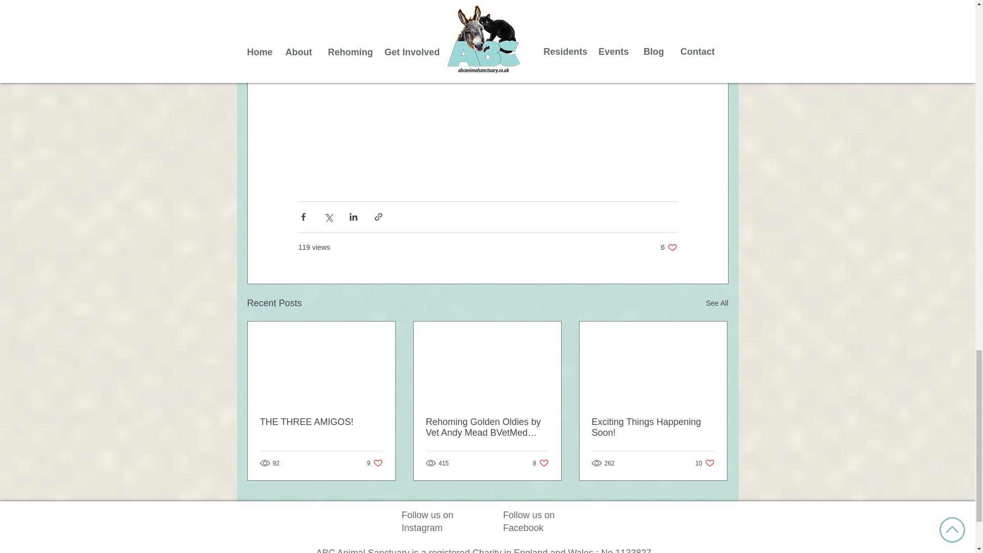 Image resolution: width=983 pixels, height=553 pixels. I want to click on Rehoming Golden Oldies by Vet Andy Mead BVetMed MRCVS, so click(541, 463).